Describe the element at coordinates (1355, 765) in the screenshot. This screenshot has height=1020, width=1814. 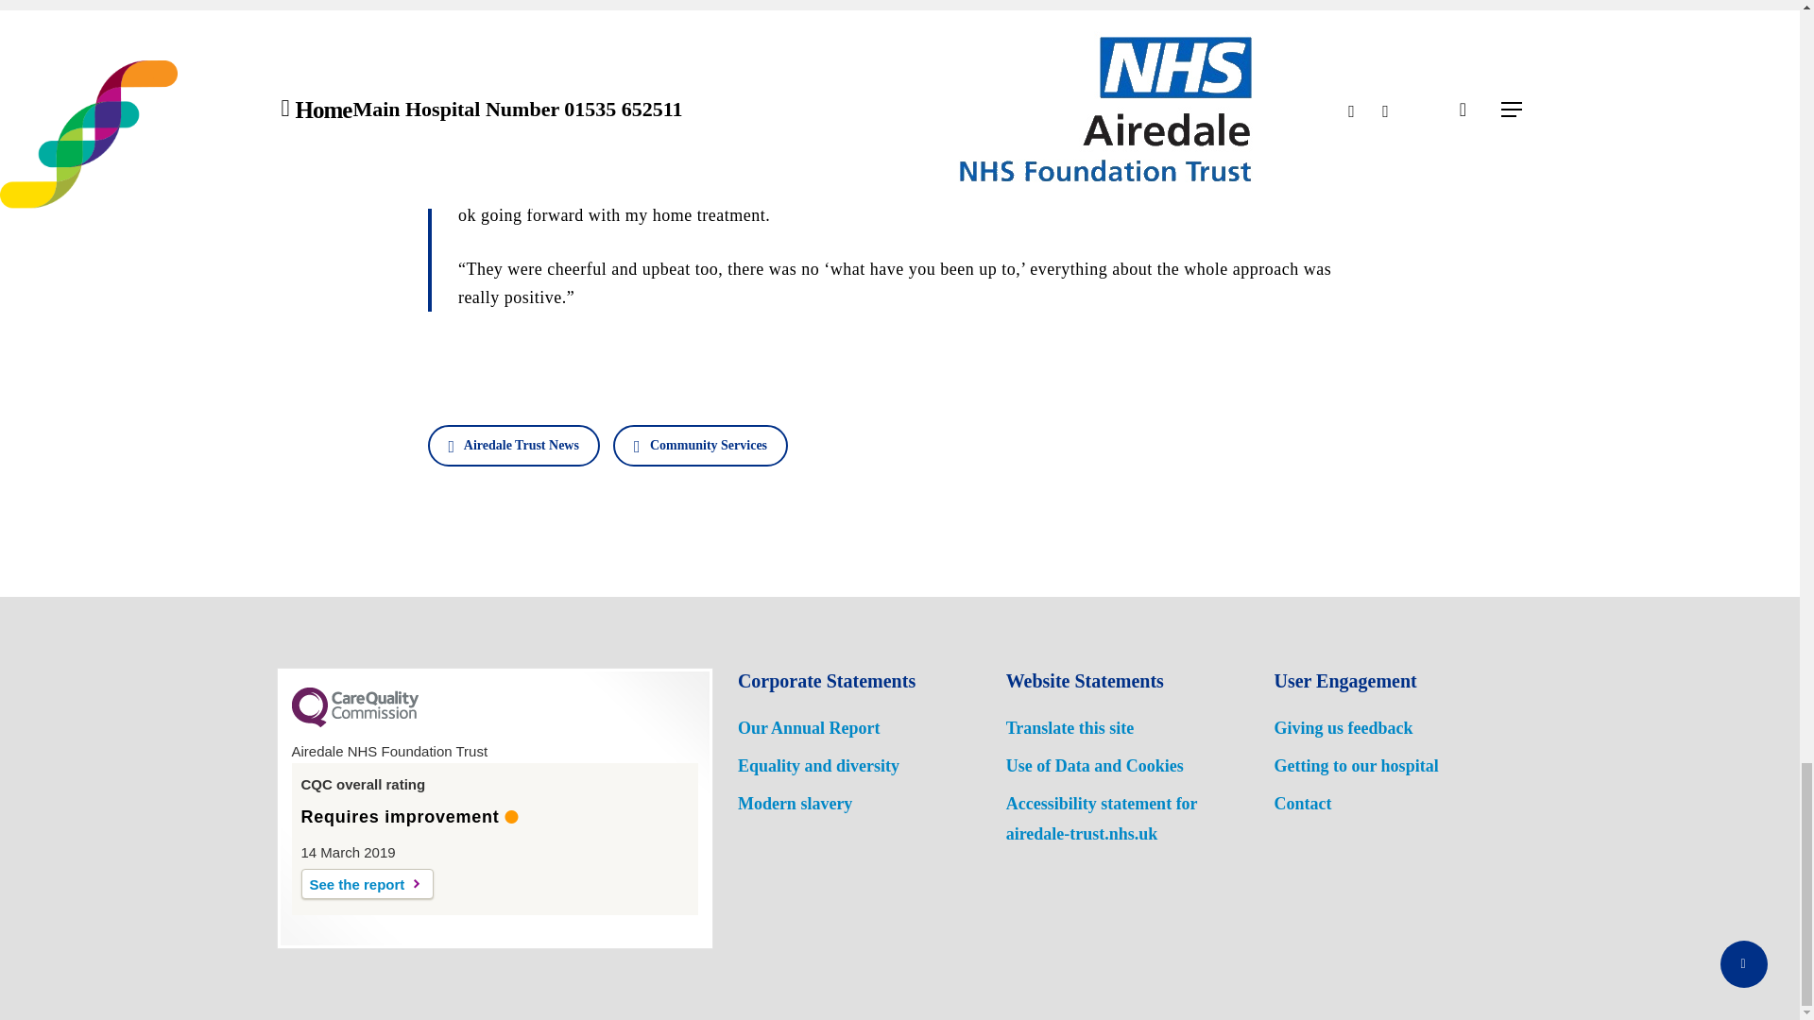
I see `Getting to our hospital` at that location.